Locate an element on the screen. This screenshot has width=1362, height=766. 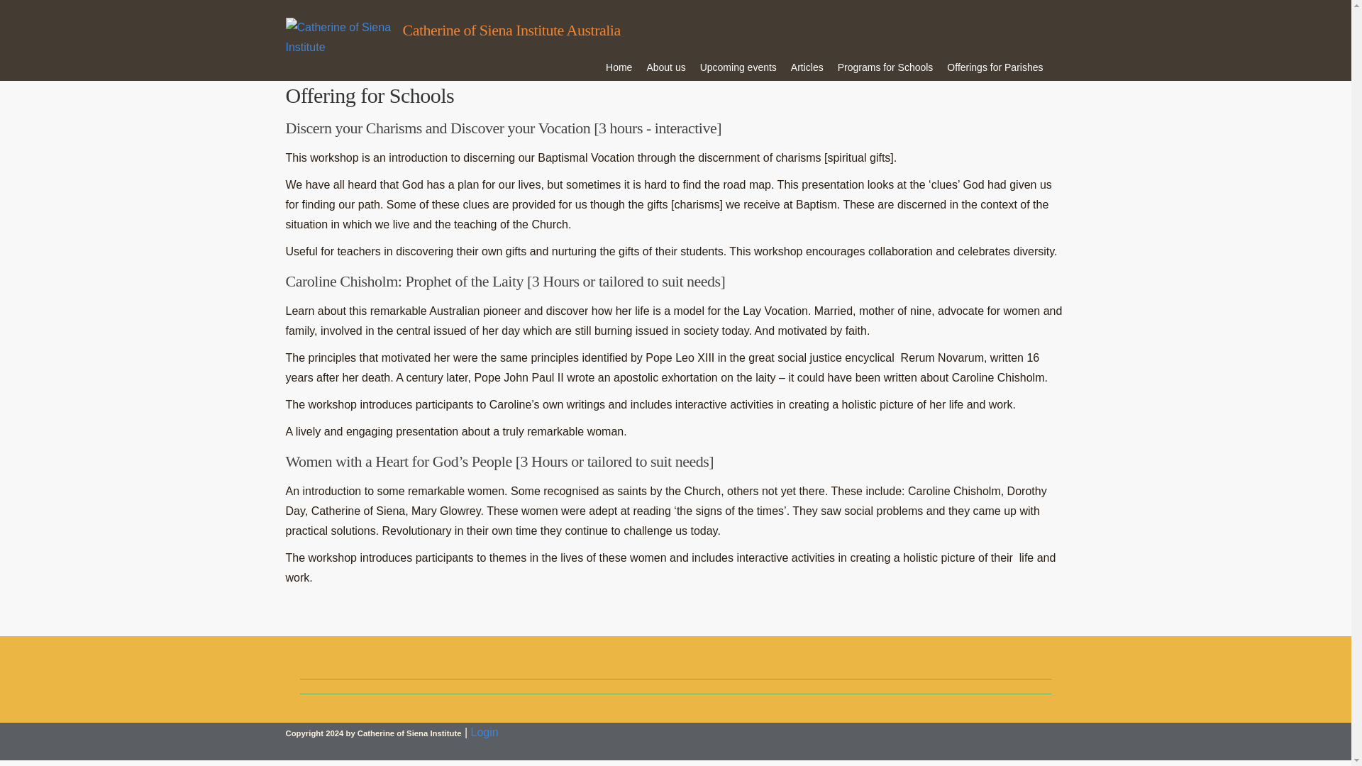
Articles is located at coordinates (807, 67).